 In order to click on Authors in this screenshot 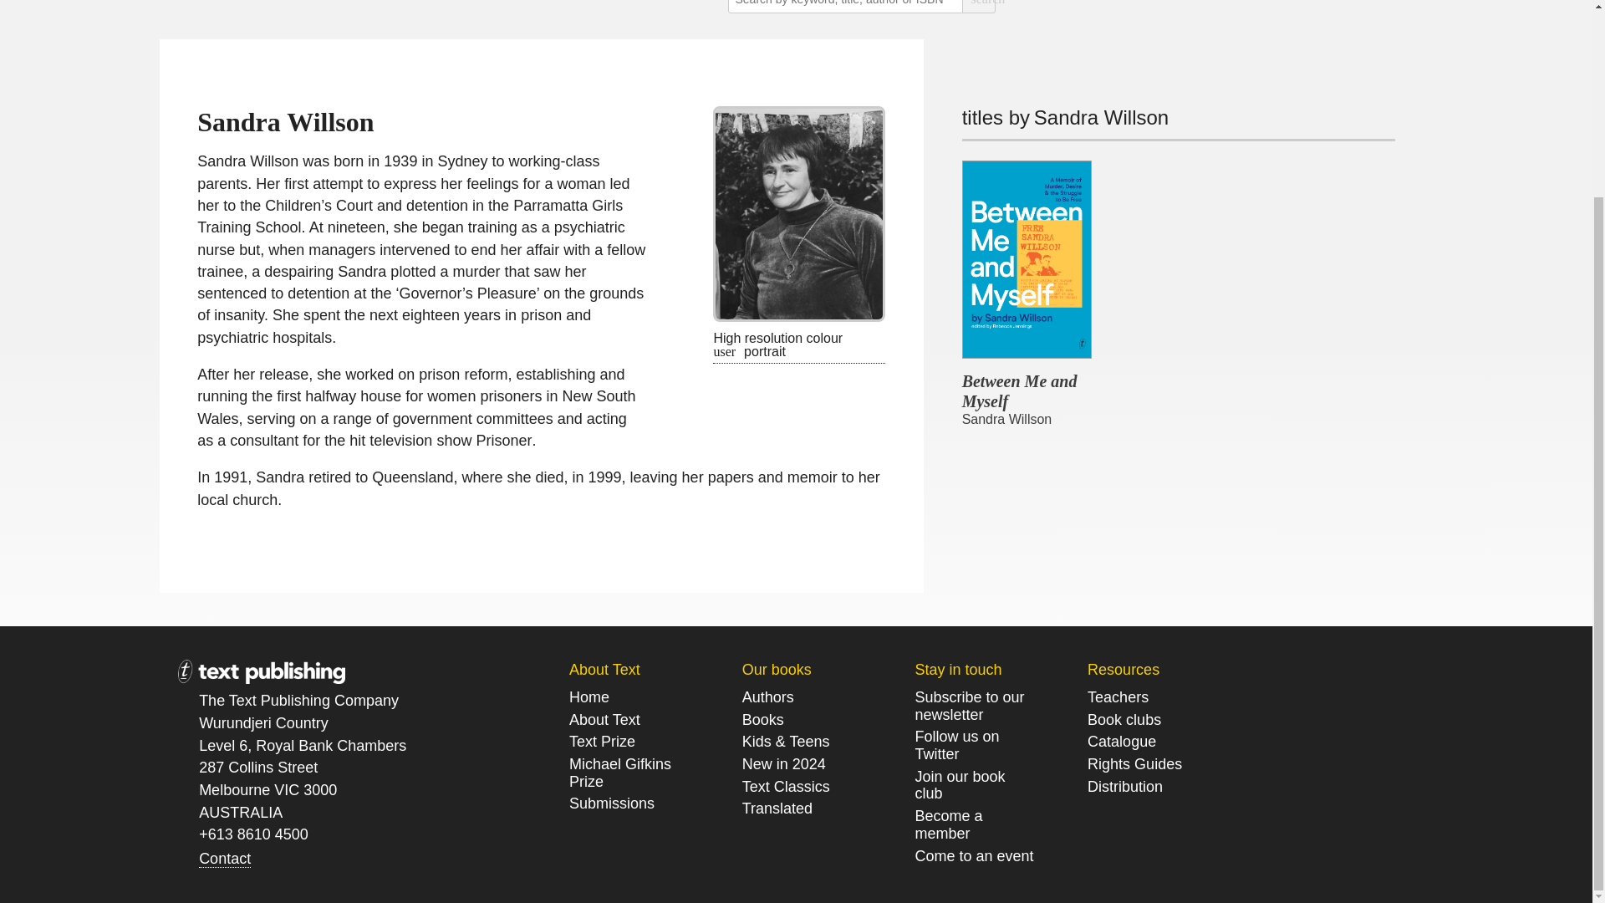, I will do `click(767, 697)`.